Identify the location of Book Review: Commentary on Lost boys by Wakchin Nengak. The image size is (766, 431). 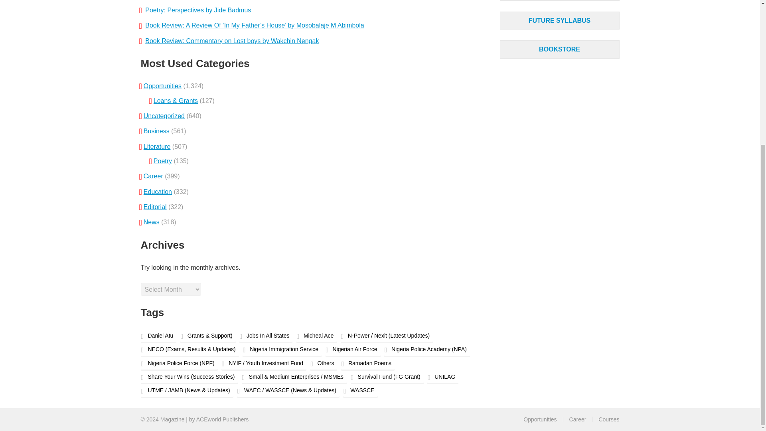
(232, 41).